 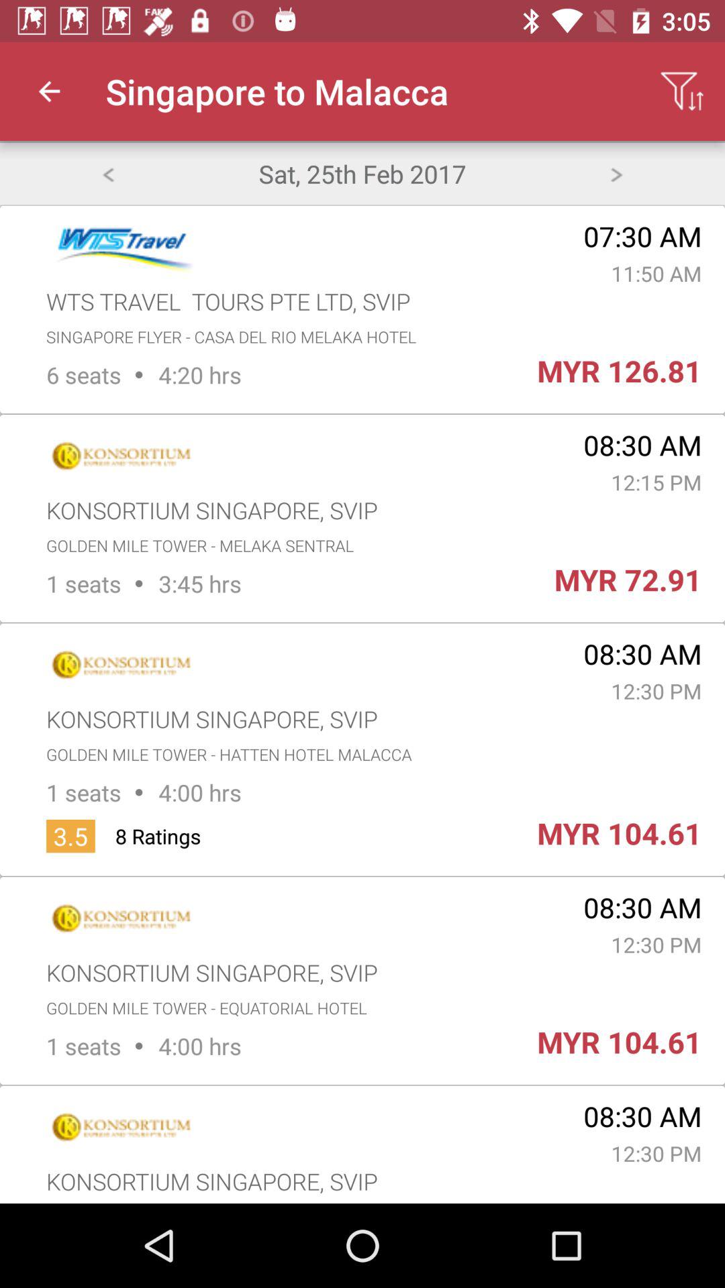 What do you see at coordinates (682, 91) in the screenshot?
I see `select the item to the right of singapore to malacca item` at bounding box center [682, 91].